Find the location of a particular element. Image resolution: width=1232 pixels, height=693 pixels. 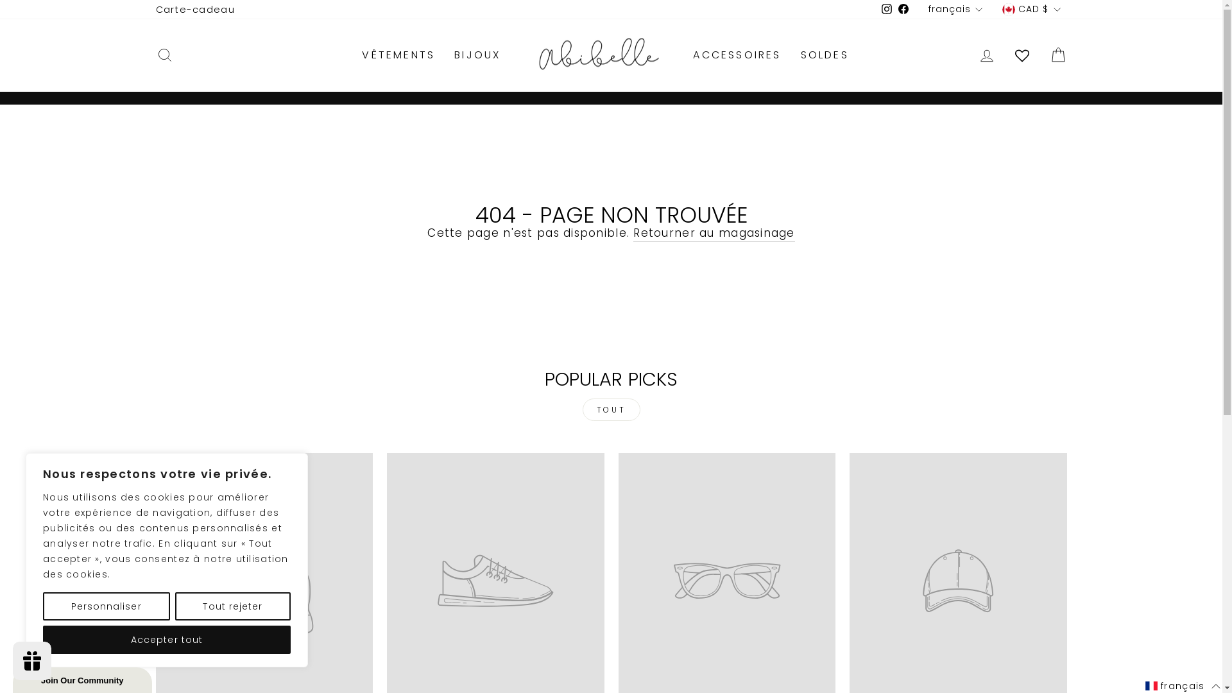

CAD $ is located at coordinates (1031, 10).